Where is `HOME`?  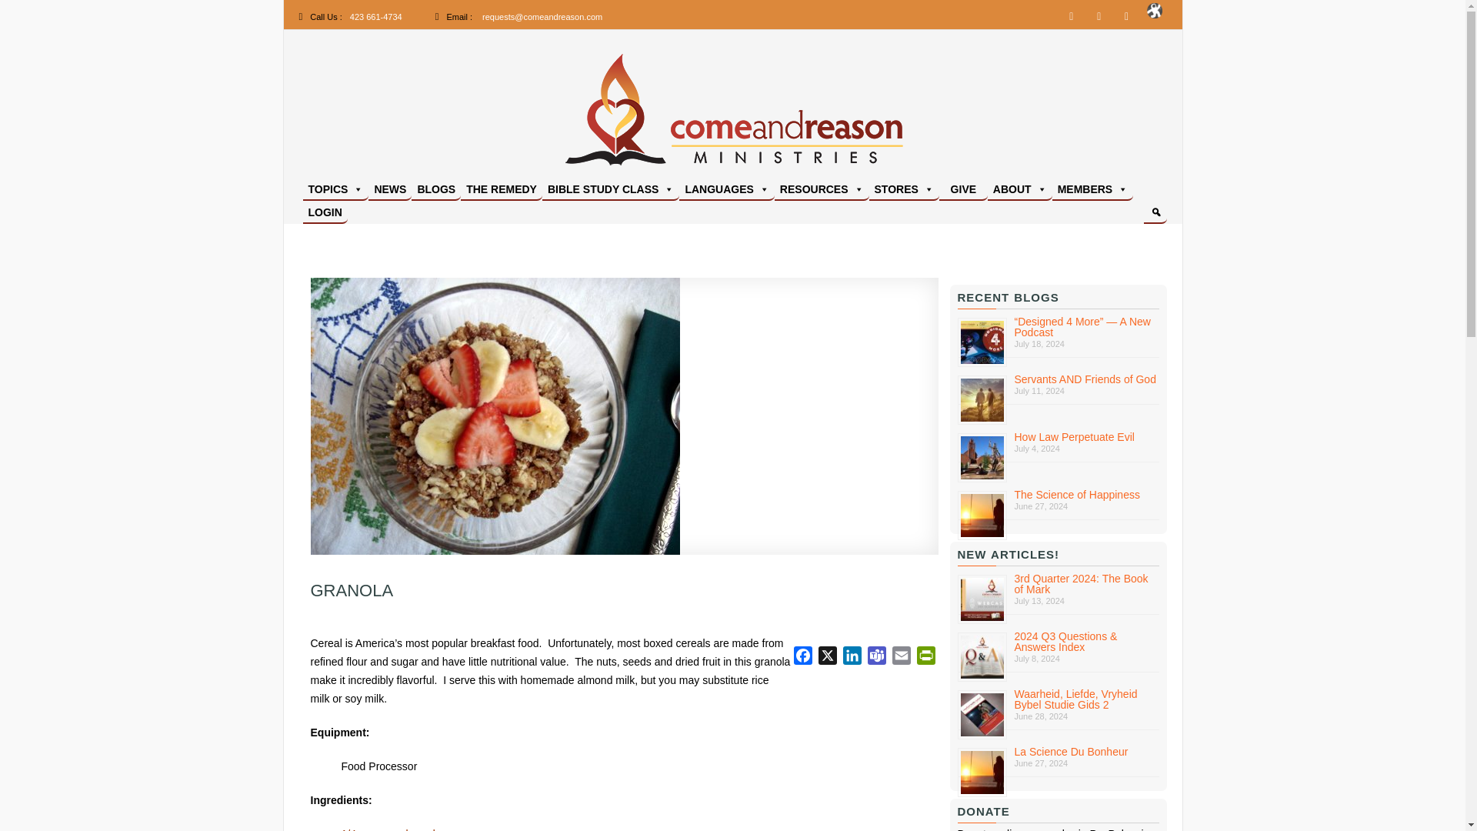
HOME is located at coordinates (732, 114).